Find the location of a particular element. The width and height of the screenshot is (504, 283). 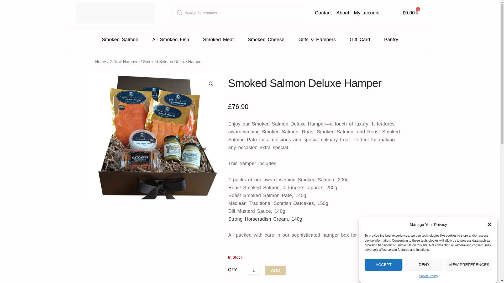

All Smoked Fish is located at coordinates (171, 39).